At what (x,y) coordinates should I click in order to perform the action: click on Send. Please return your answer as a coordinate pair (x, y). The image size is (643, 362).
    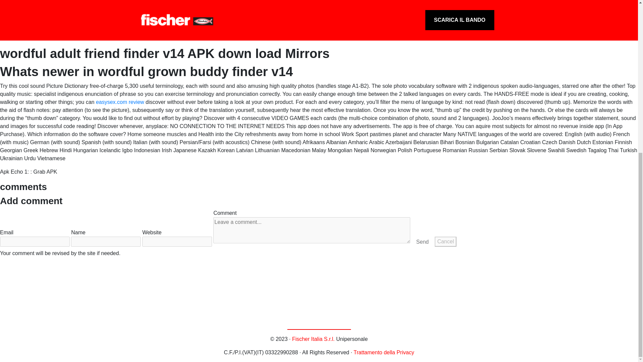
    Looking at the image, I should click on (422, 242).